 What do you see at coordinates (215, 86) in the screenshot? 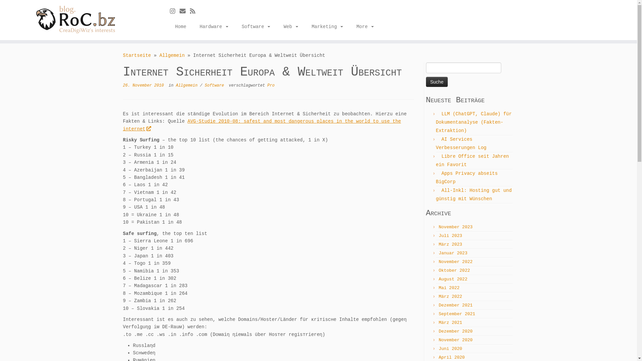
I see `Software` at bounding box center [215, 86].